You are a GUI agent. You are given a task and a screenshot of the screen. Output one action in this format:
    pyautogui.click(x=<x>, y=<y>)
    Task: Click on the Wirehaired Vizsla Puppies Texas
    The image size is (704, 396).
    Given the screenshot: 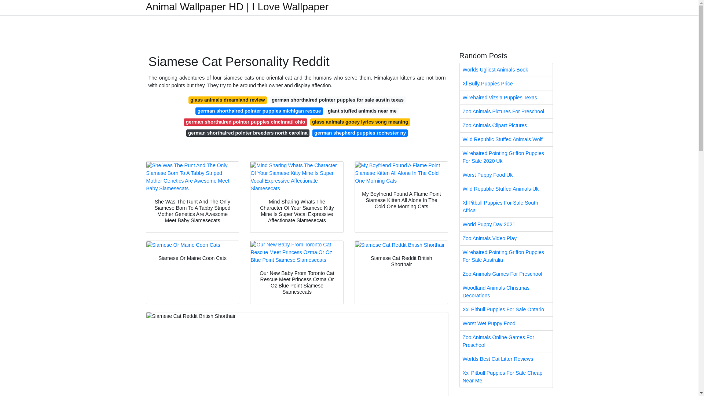 What is the action you would take?
    pyautogui.click(x=506, y=98)
    